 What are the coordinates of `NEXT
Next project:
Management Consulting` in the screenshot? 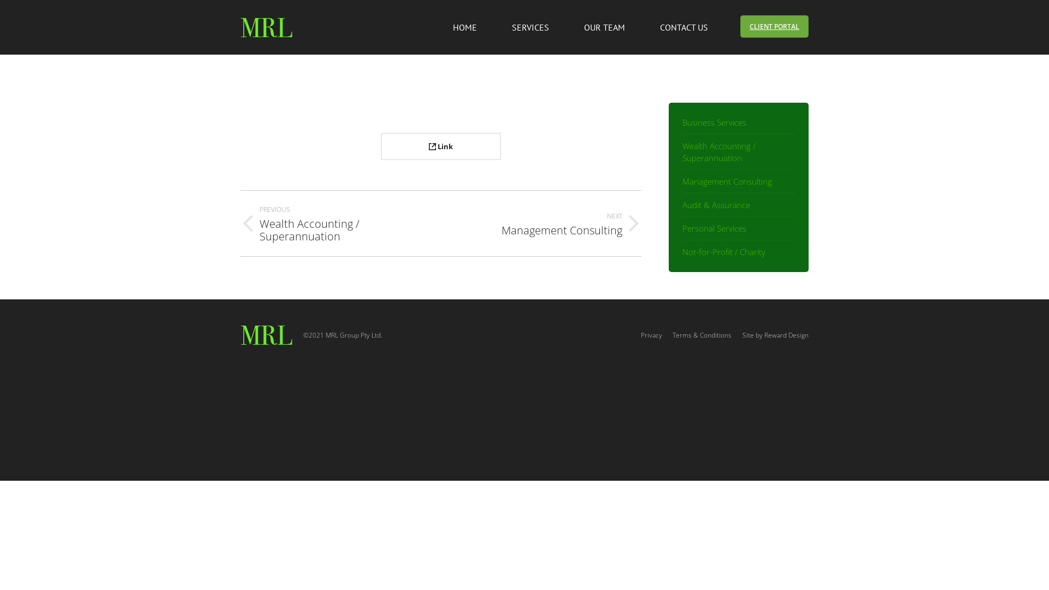 It's located at (550, 223).